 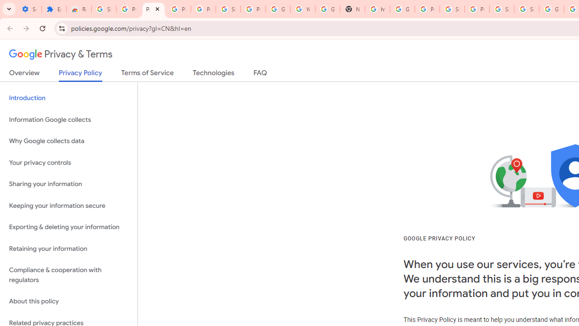 I want to click on Settings - On startup, so click(x=29, y=9).